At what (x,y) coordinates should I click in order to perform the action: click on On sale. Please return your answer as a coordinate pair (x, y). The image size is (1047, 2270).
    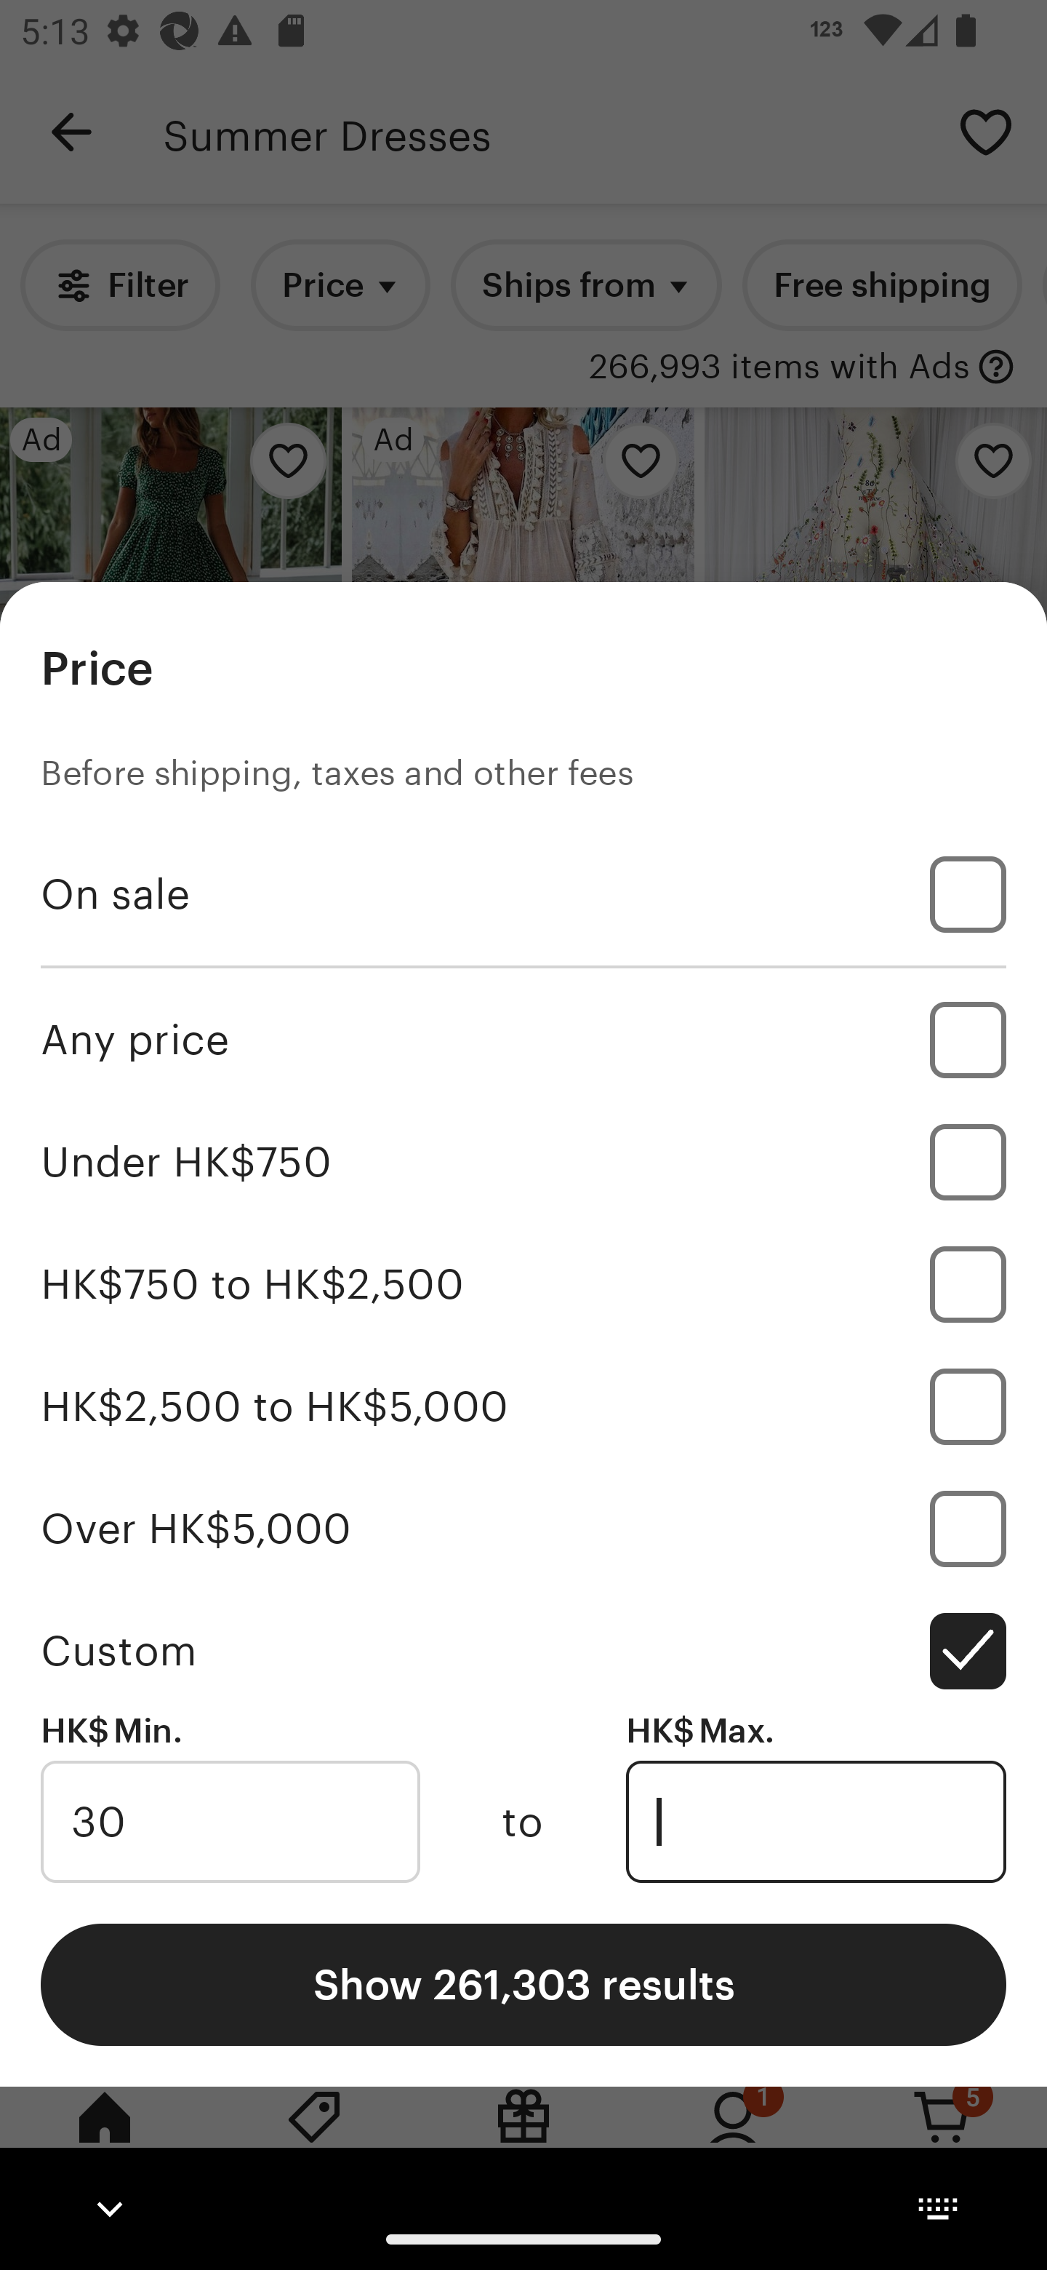
    Looking at the image, I should click on (523, 894).